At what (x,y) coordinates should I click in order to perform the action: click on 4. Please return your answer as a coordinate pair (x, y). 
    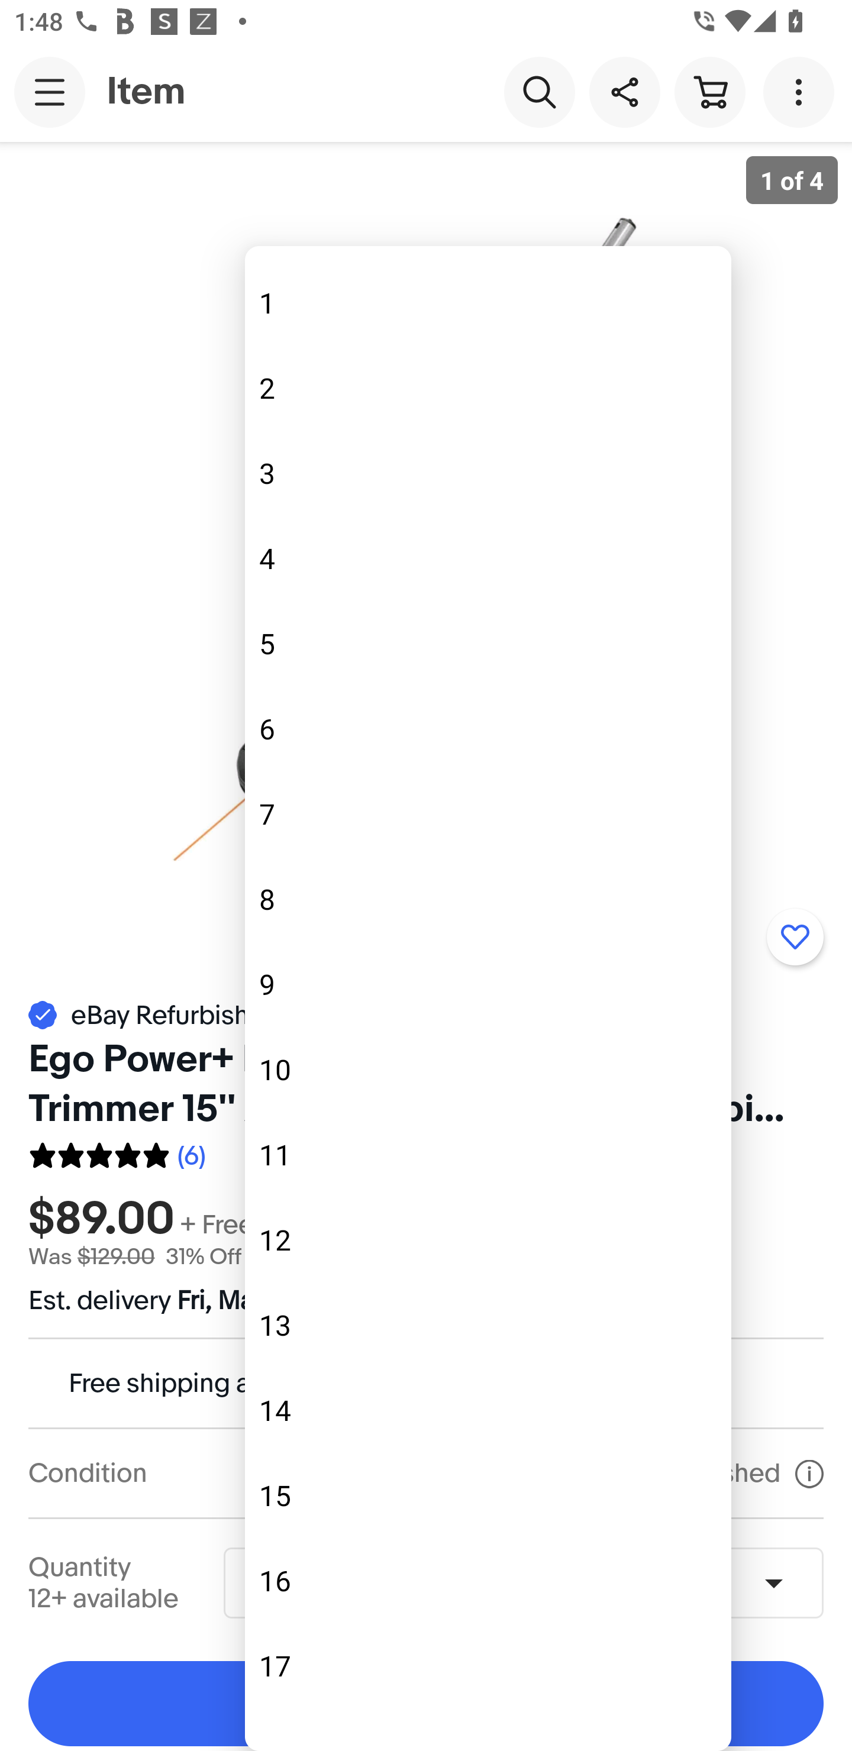
    Looking at the image, I should click on (488, 558).